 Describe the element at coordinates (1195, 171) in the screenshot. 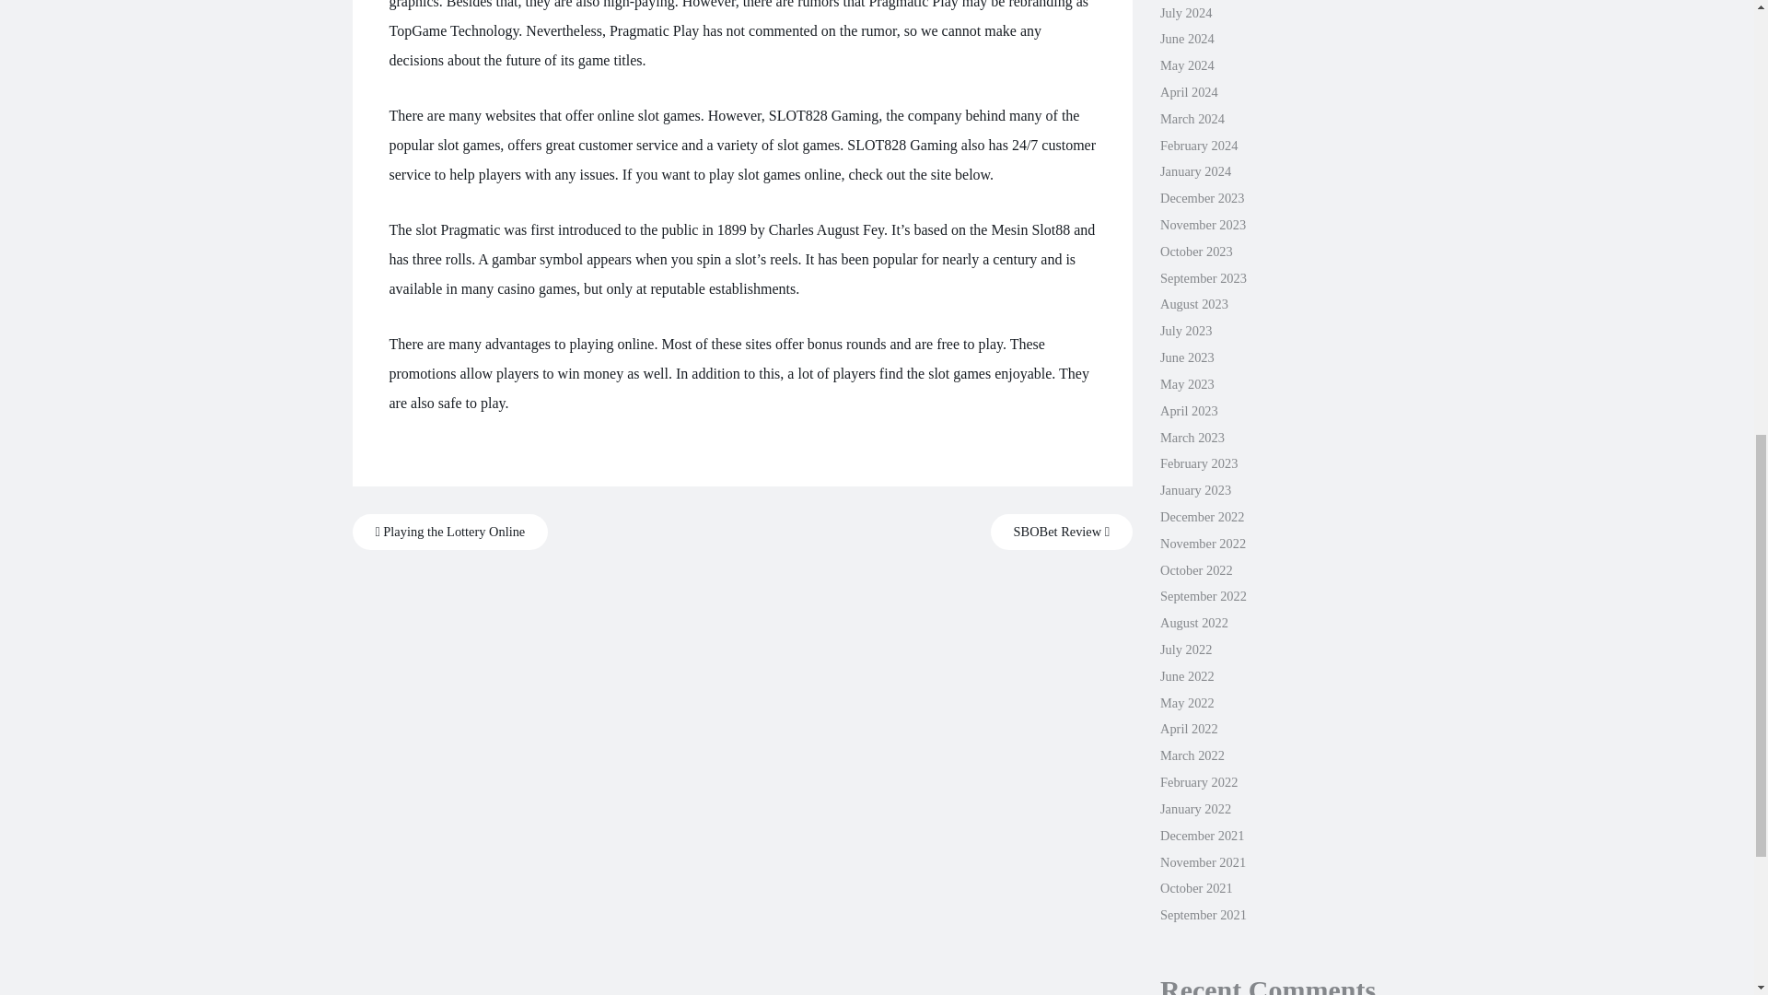

I see `January 2024` at that location.